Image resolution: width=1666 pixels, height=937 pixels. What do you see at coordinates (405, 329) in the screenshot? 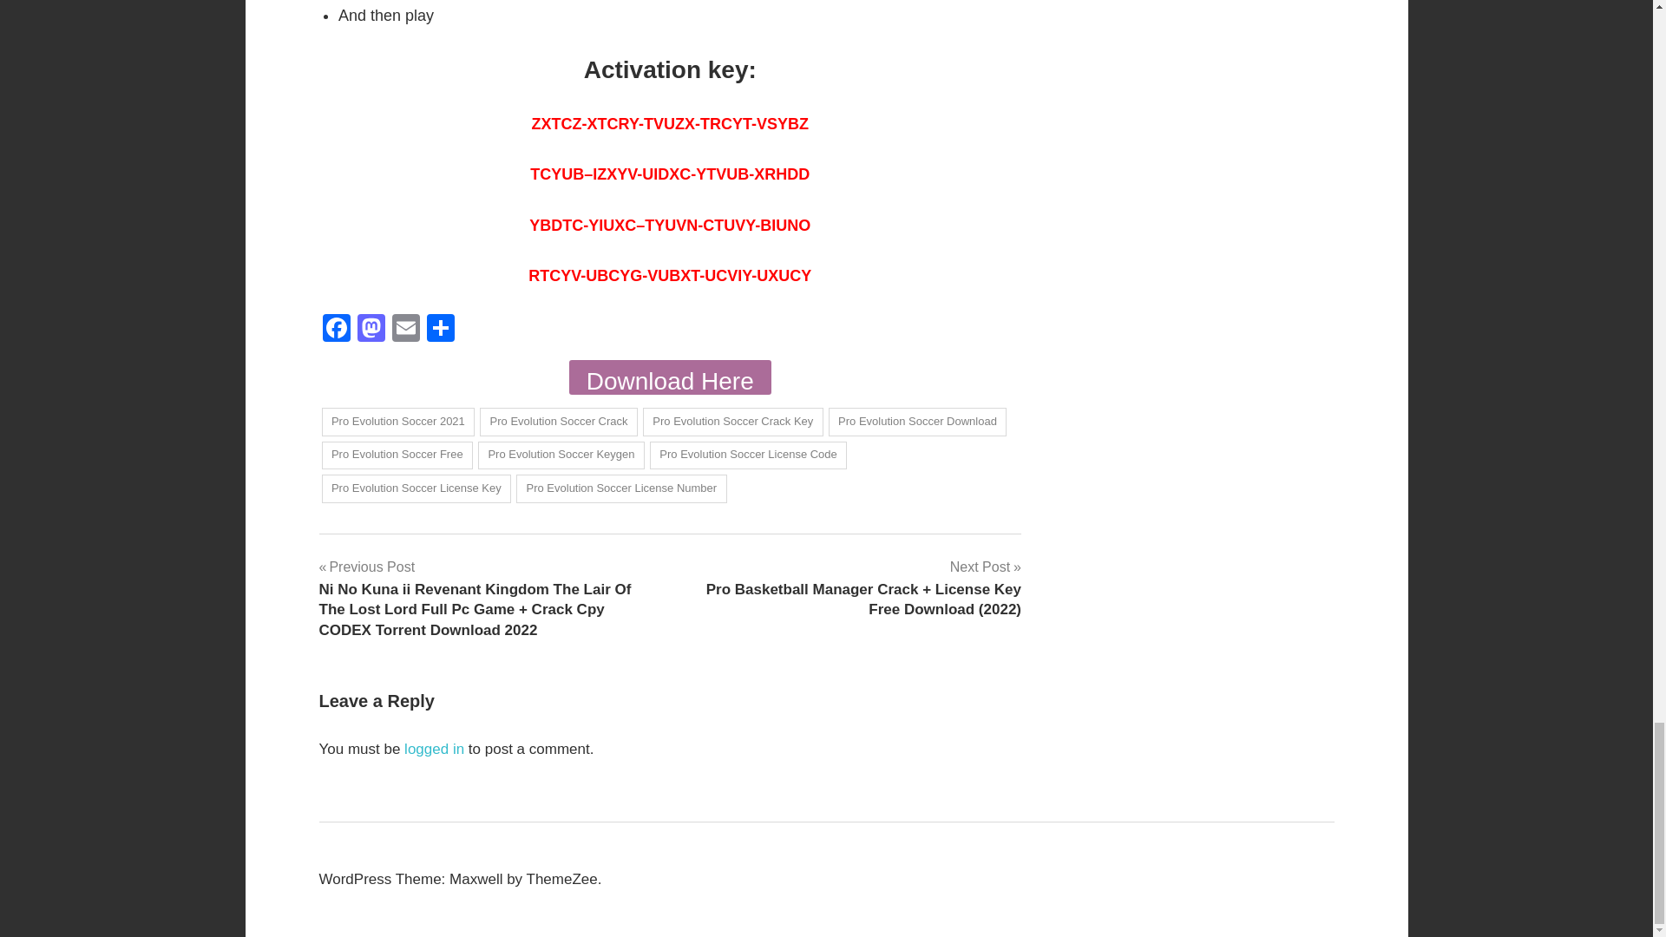
I see `Email` at bounding box center [405, 329].